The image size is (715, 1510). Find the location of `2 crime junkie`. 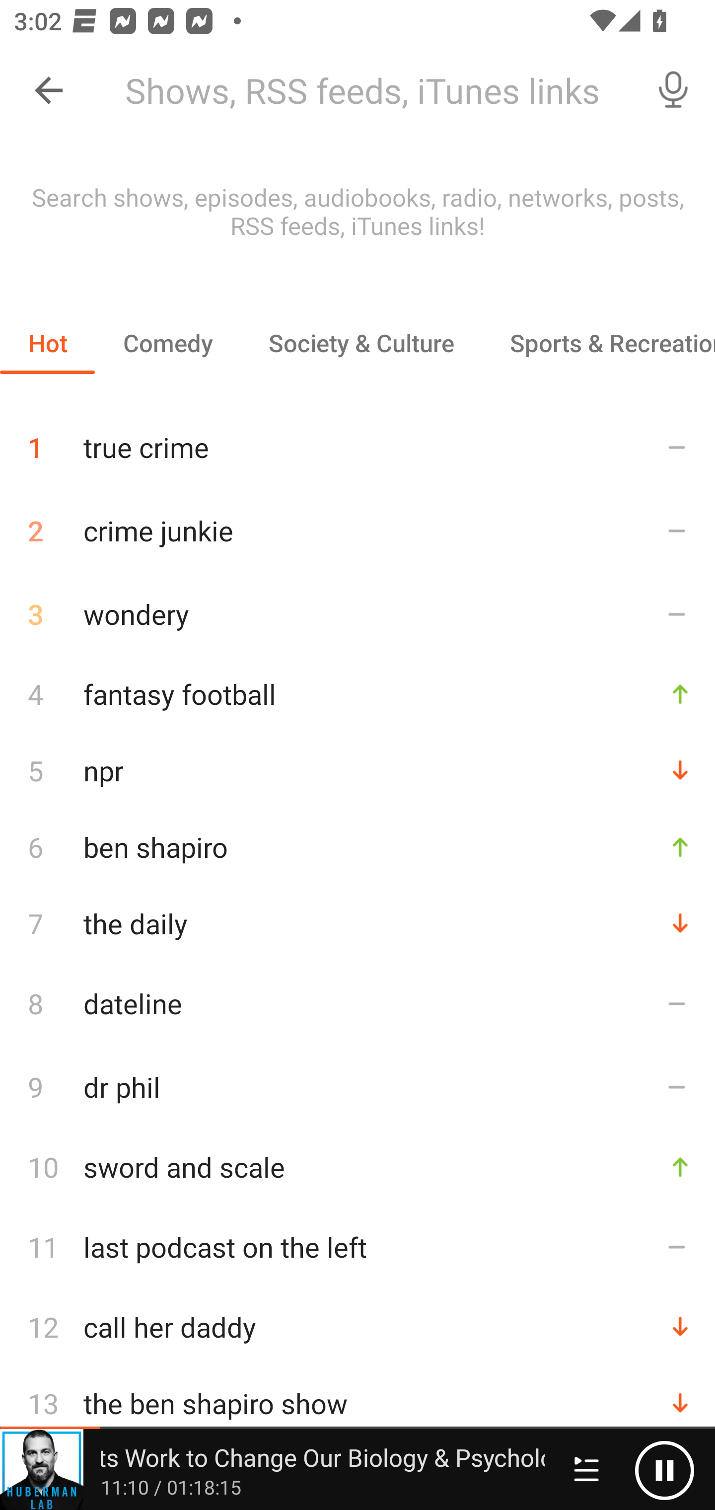

2 crime junkie is located at coordinates (357, 530).